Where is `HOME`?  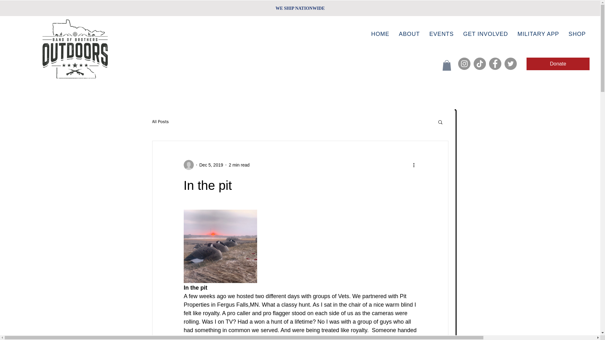 HOME is located at coordinates (380, 34).